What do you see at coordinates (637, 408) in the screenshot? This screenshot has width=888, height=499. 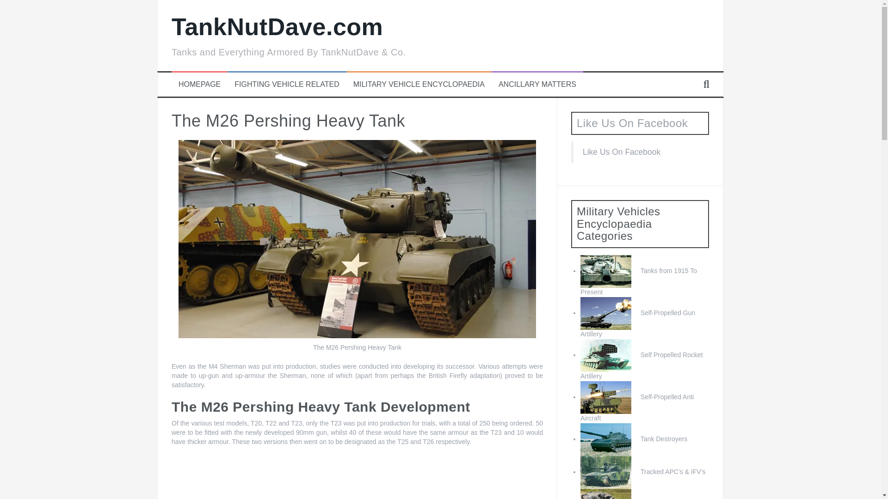 I see `Self-Propelled Anti-Aircraft Vehicles` at bounding box center [637, 408].